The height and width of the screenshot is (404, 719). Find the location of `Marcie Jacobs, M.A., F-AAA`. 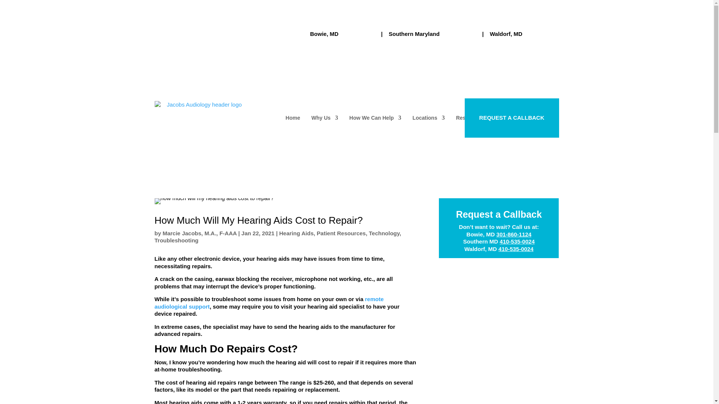

Marcie Jacobs, M.A., F-AAA is located at coordinates (199, 233).